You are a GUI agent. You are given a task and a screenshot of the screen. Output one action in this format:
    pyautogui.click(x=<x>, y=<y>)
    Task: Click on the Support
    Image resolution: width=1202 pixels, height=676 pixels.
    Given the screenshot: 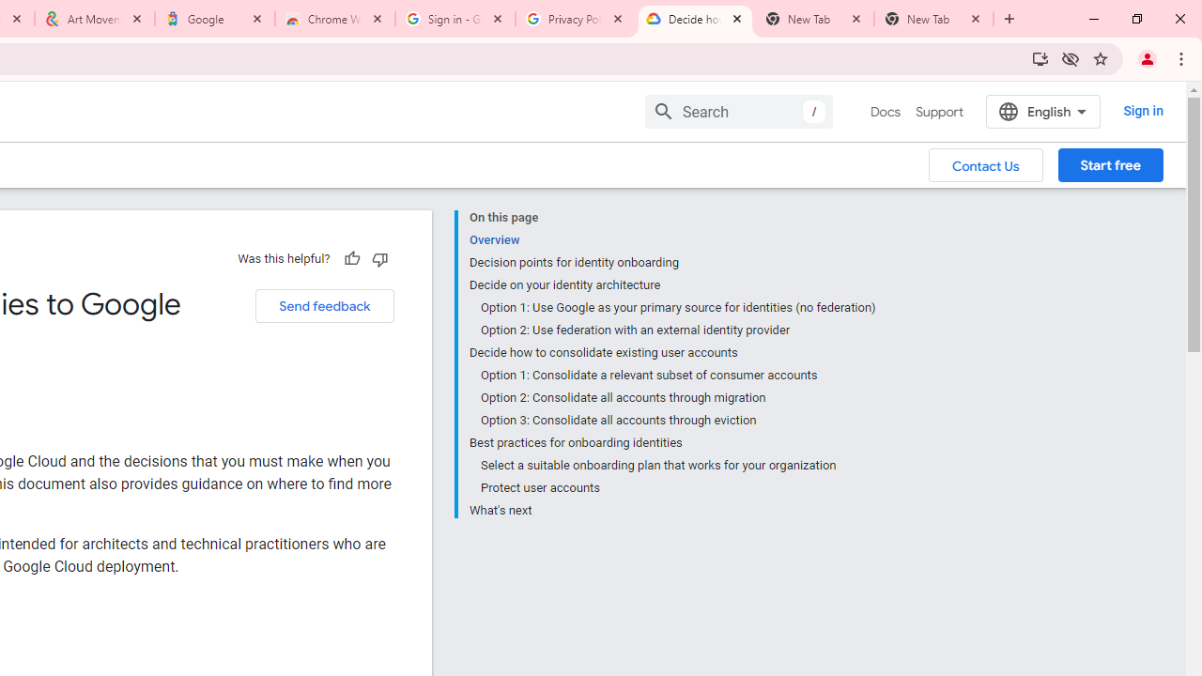 What is the action you would take?
    pyautogui.click(x=939, y=112)
    